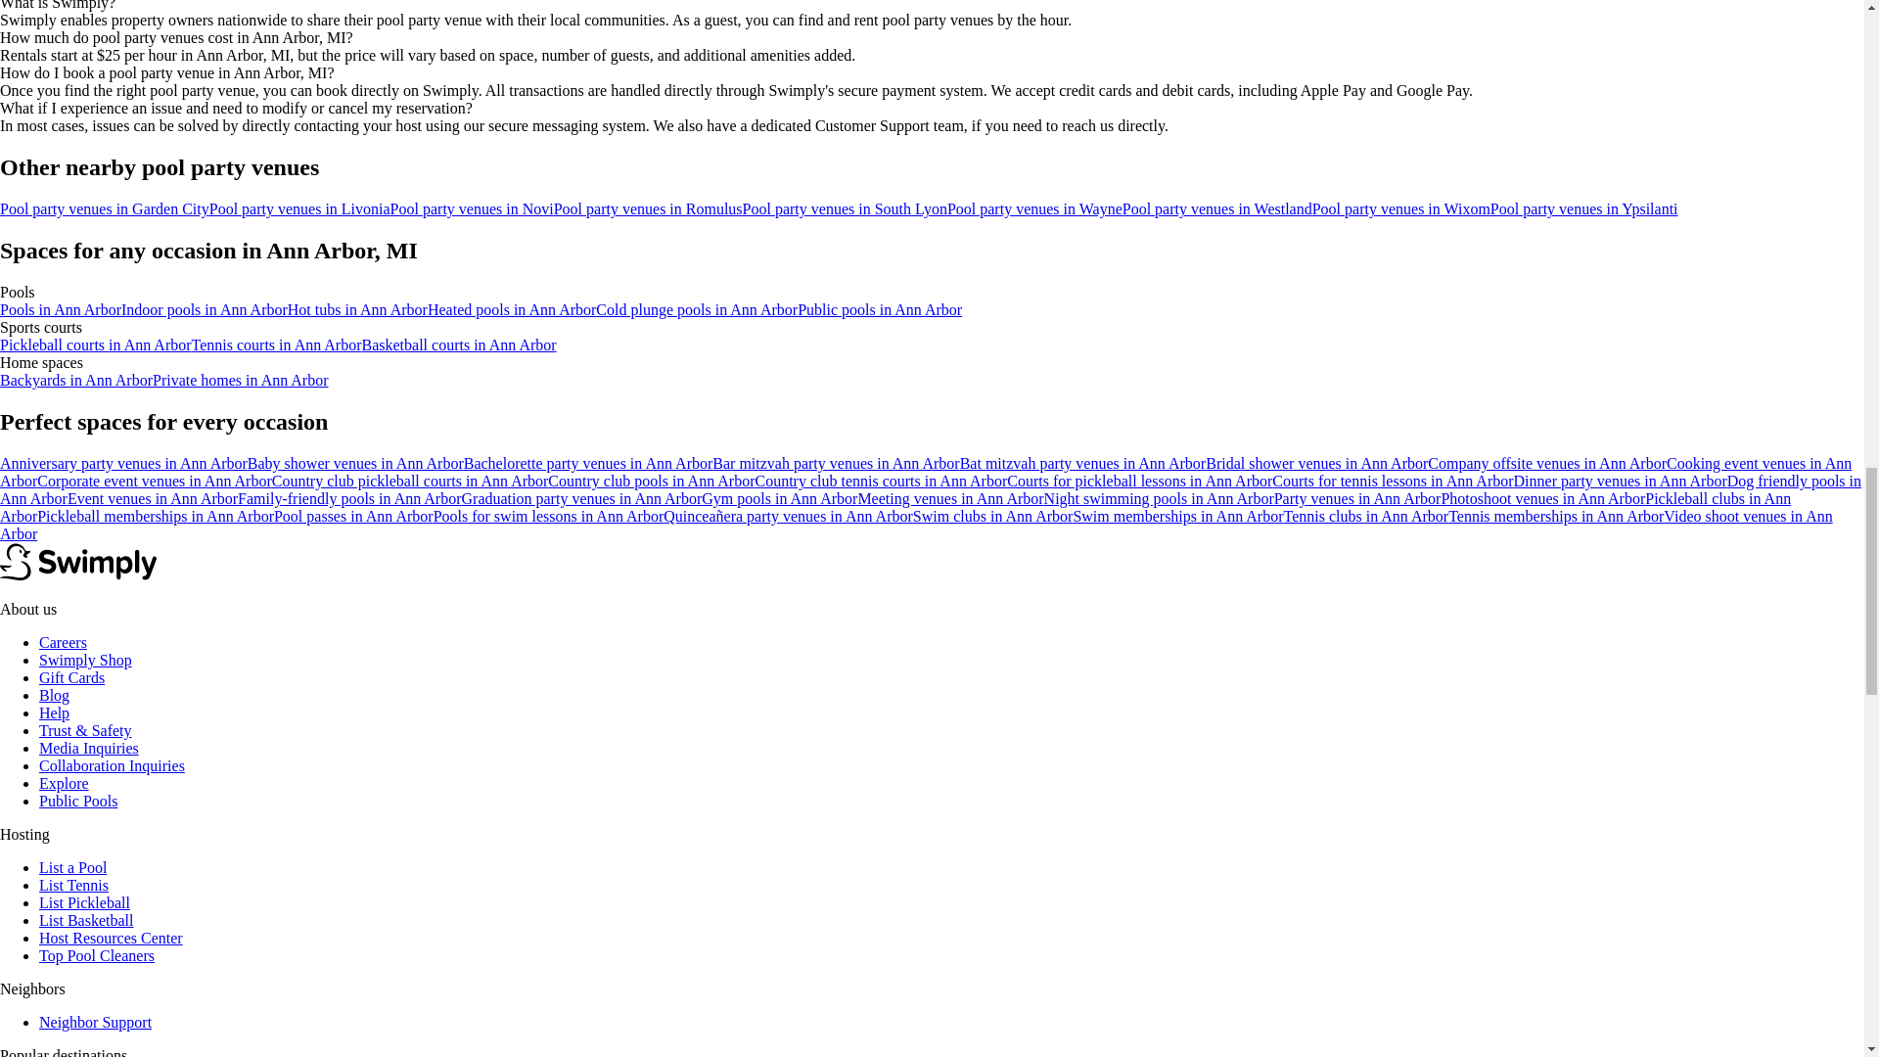 The image size is (1879, 1057). What do you see at coordinates (55, 695) in the screenshot?
I see `Blog` at bounding box center [55, 695].